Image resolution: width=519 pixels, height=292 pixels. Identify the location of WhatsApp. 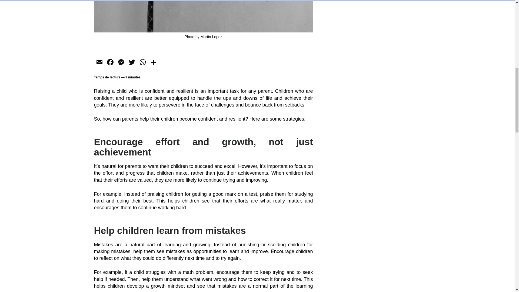
(143, 63).